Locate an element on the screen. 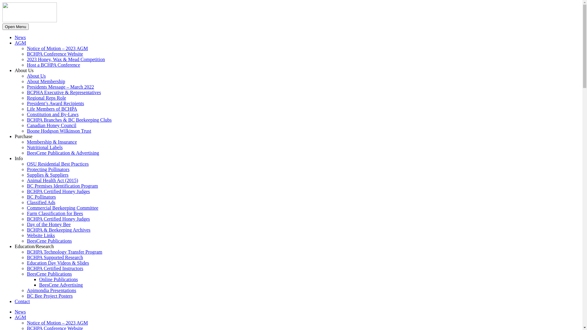 The image size is (587, 330). Animal Health Act (2015) is located at coordinates (53, 180).